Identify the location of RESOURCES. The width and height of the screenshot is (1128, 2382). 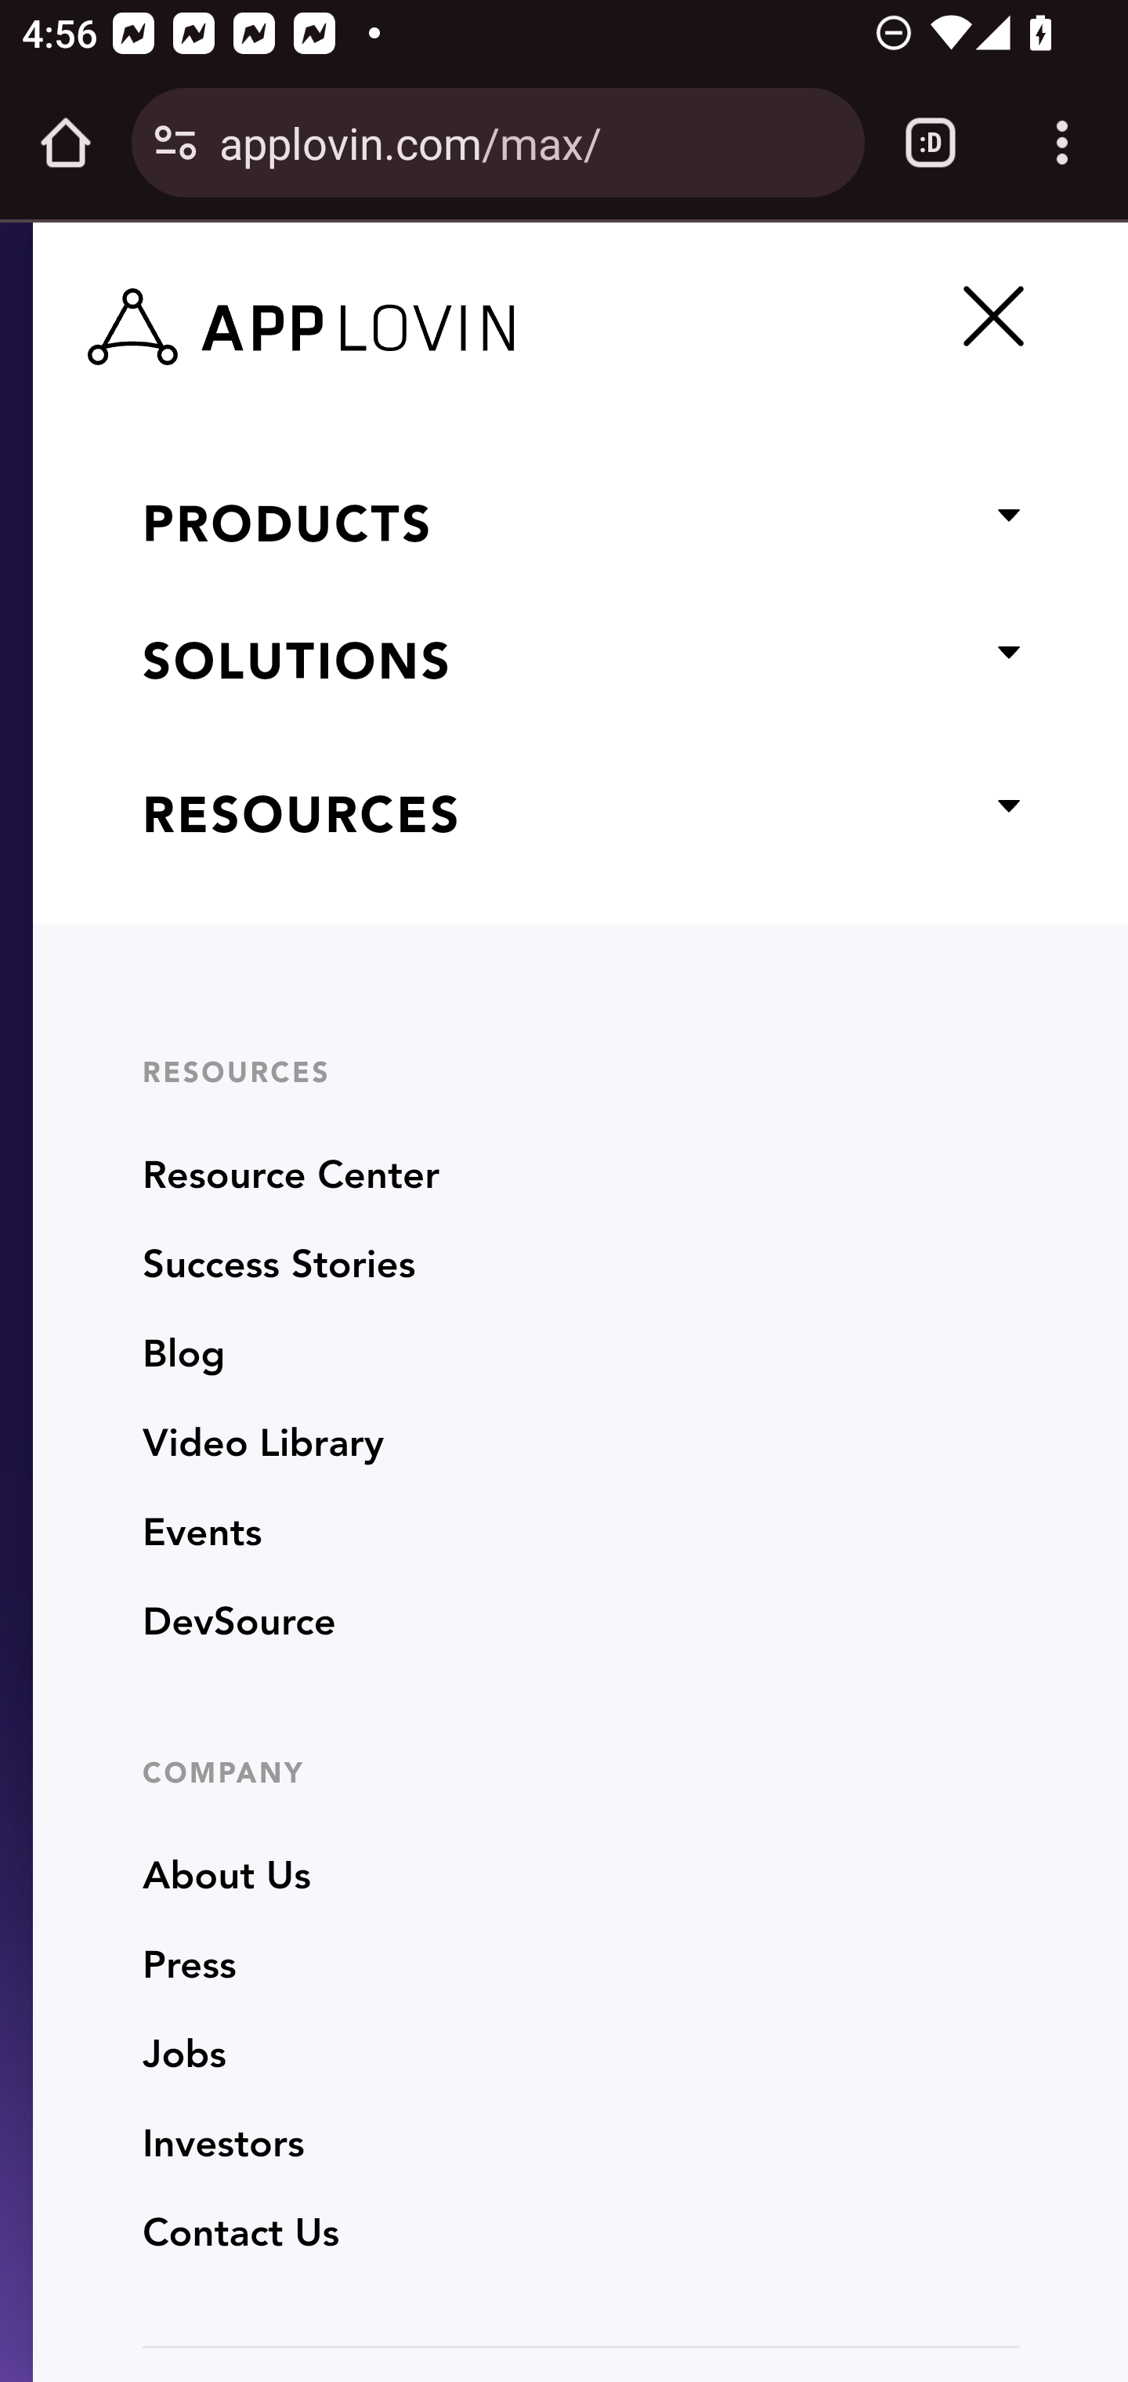
(580, 819).